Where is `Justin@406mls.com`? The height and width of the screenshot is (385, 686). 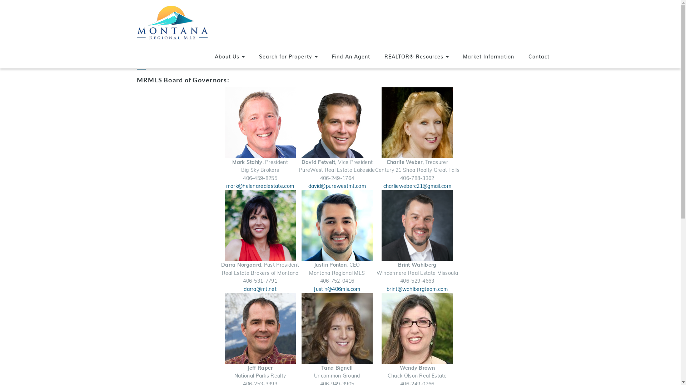
Justin@406mls.com is located at coordinates (337, 289).